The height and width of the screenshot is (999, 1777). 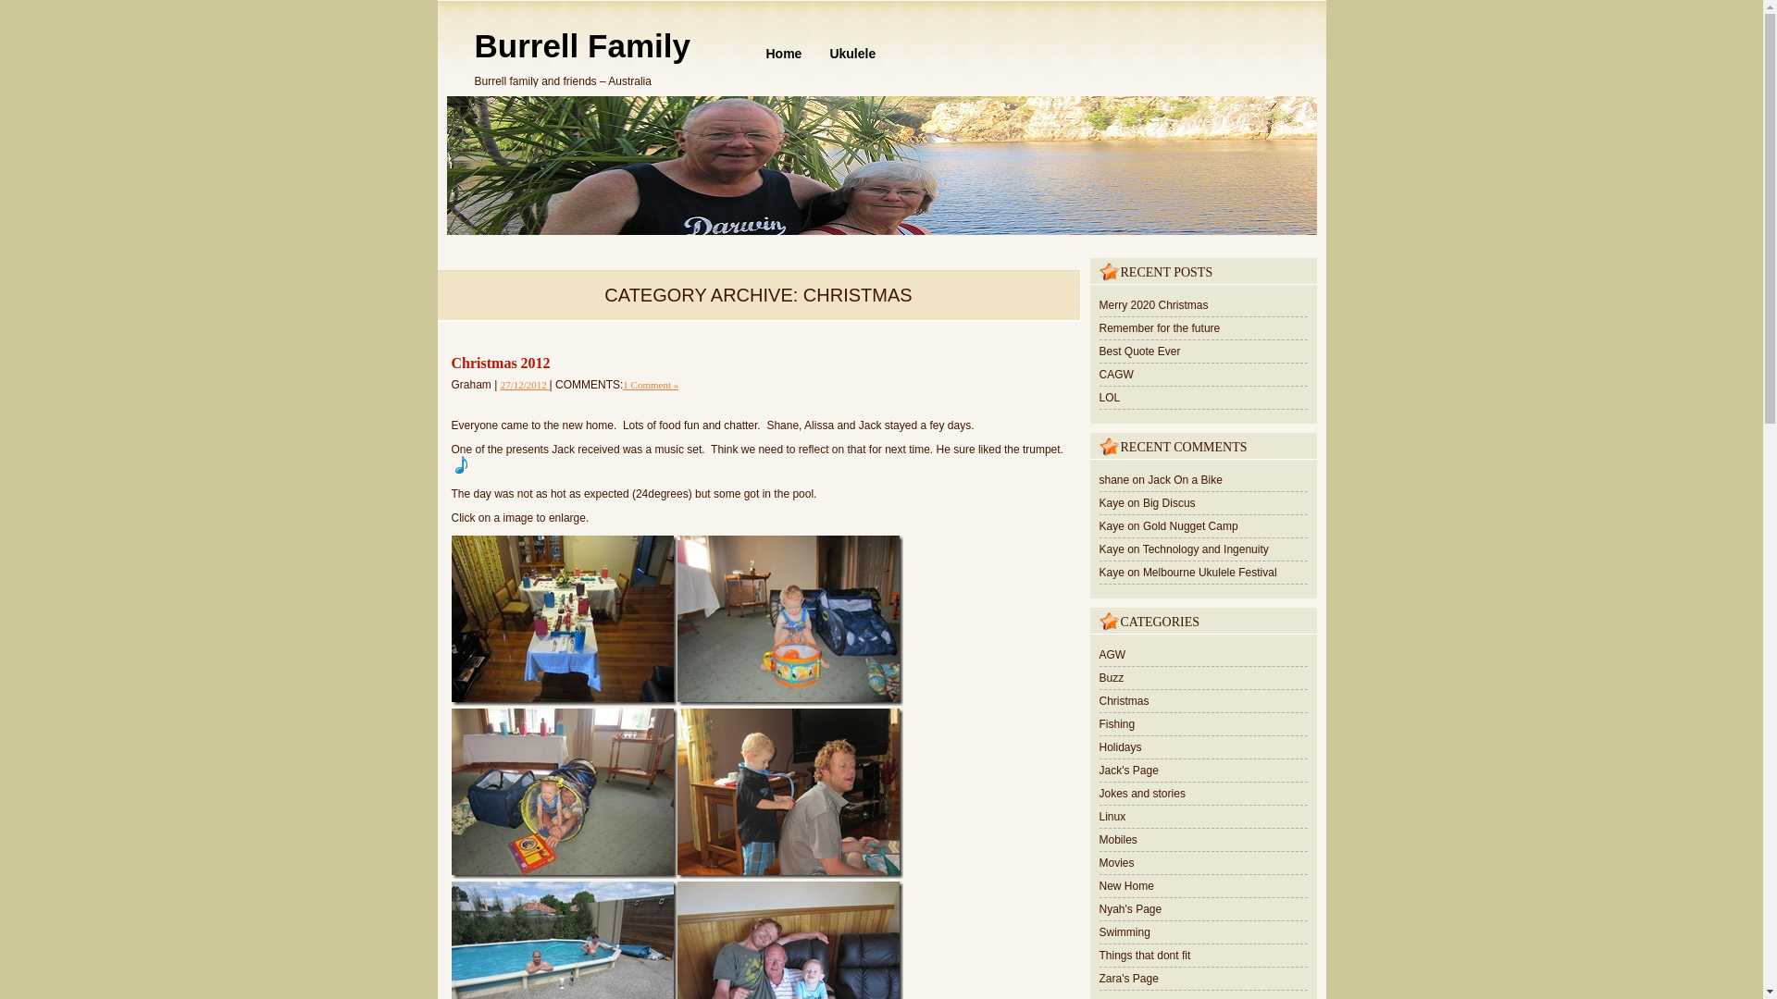 What do you see at coordinates (1190, 525) in the screenshot?
I see `Gold Nugget Camp` at bounding box center [1190, 525].